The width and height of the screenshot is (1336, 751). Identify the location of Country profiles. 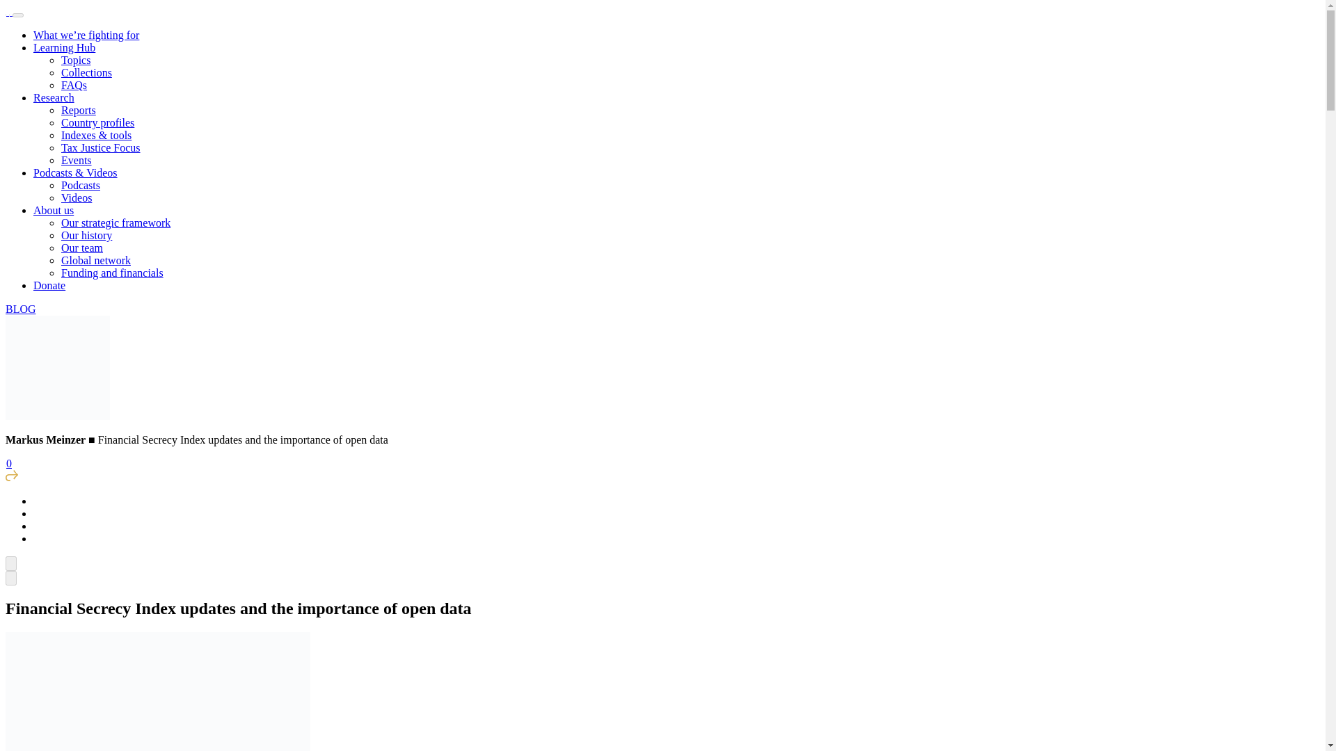
(97, 122).